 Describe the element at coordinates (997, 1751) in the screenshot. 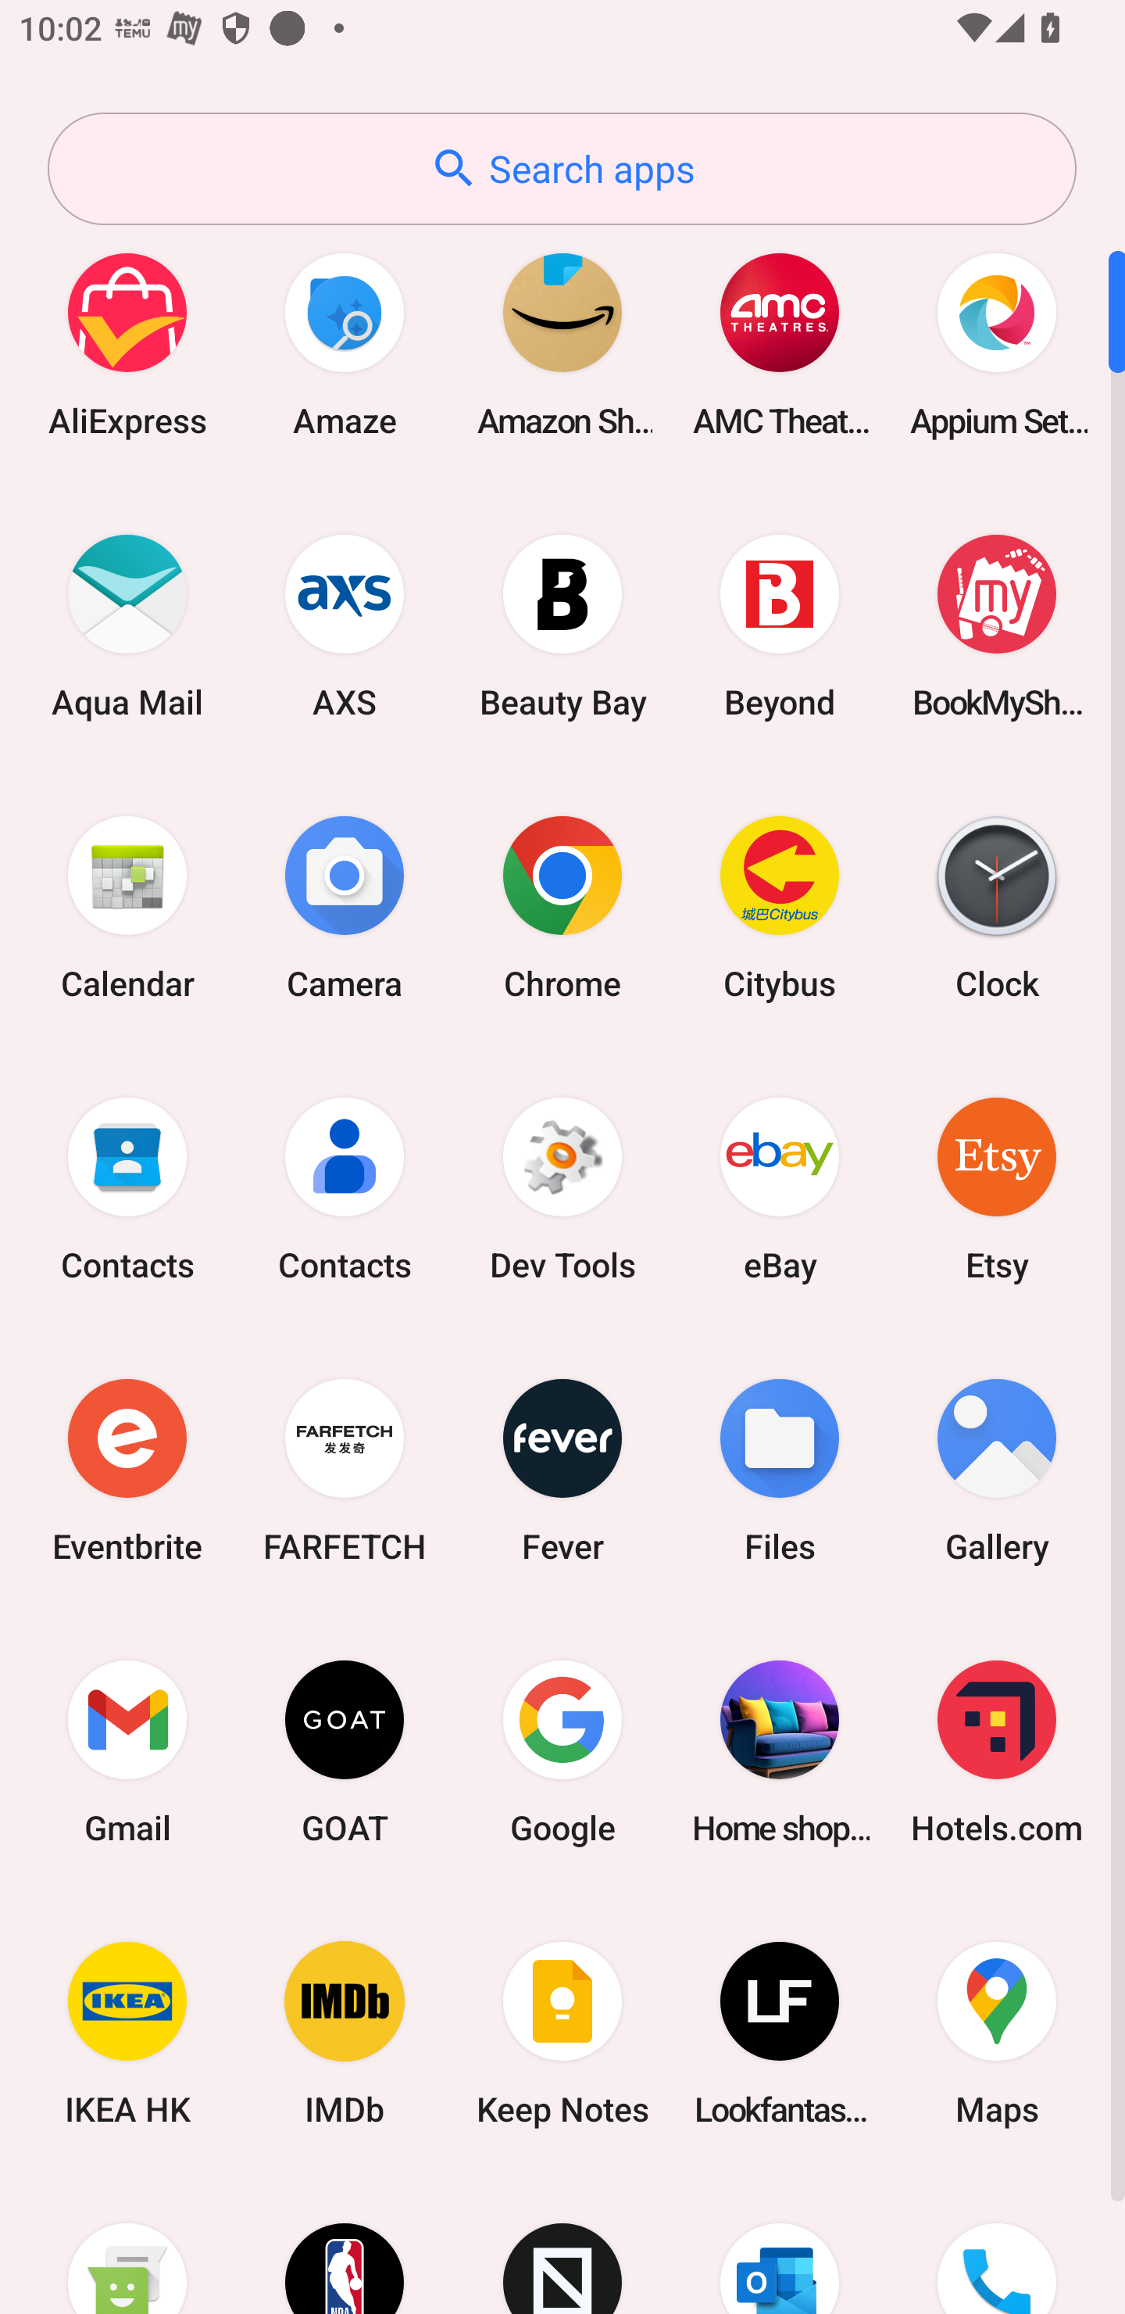

I see `Hotels.com` at that location.